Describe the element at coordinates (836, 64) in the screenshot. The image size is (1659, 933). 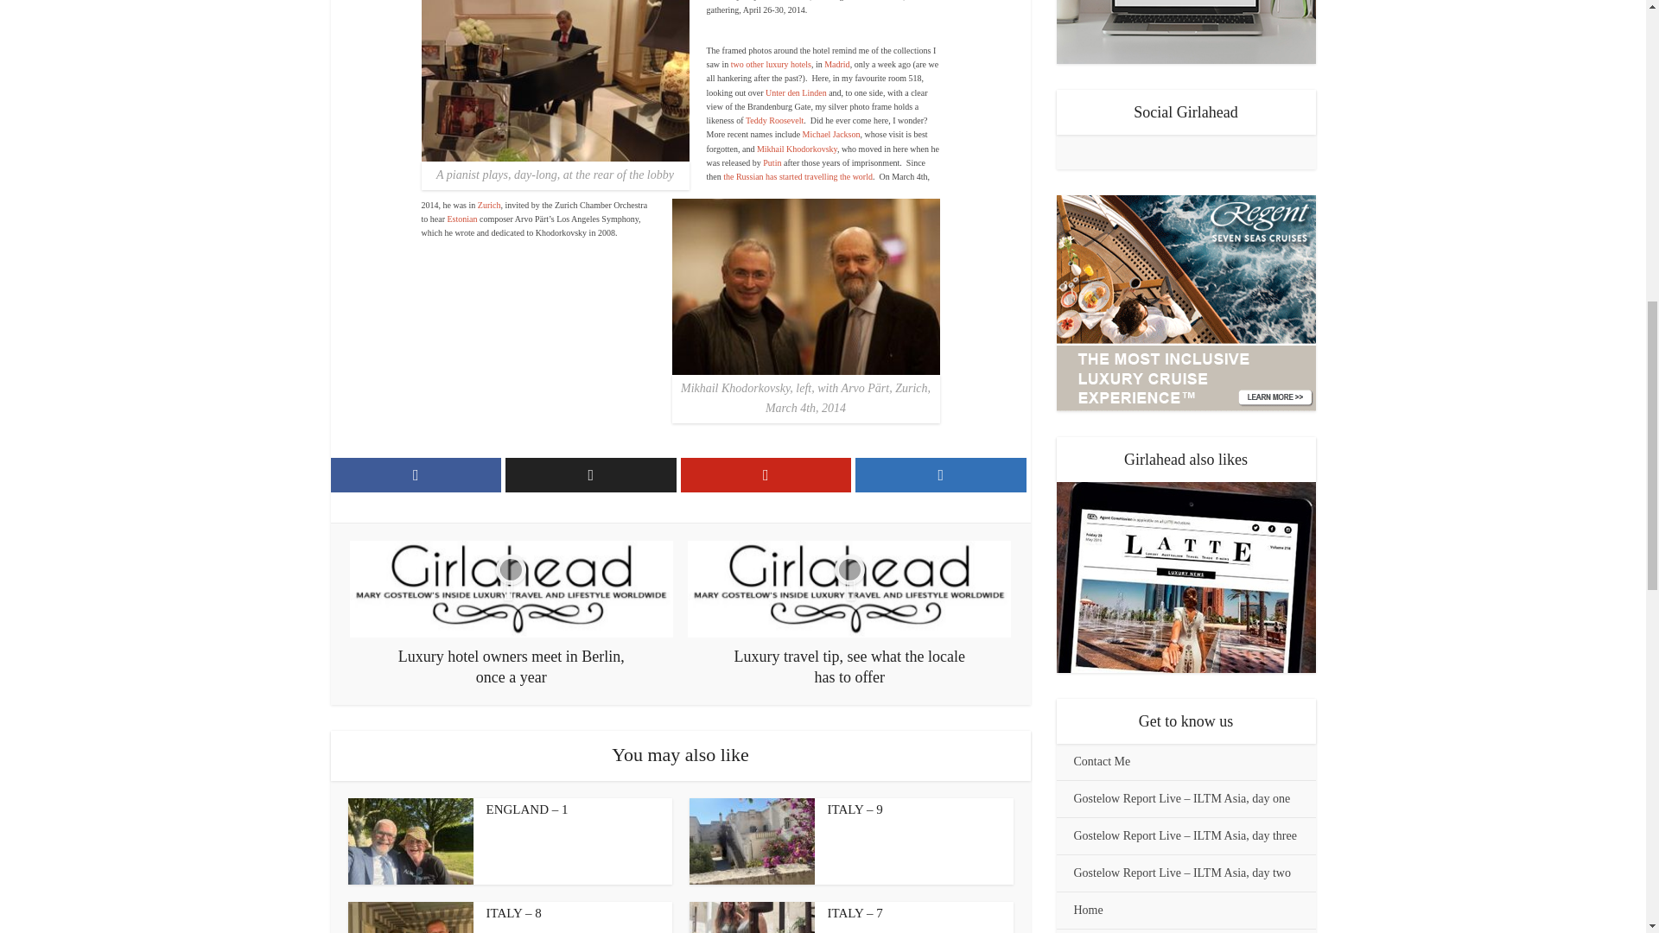
I see `A luxury Ritz hotel inspired by a king` at that location.